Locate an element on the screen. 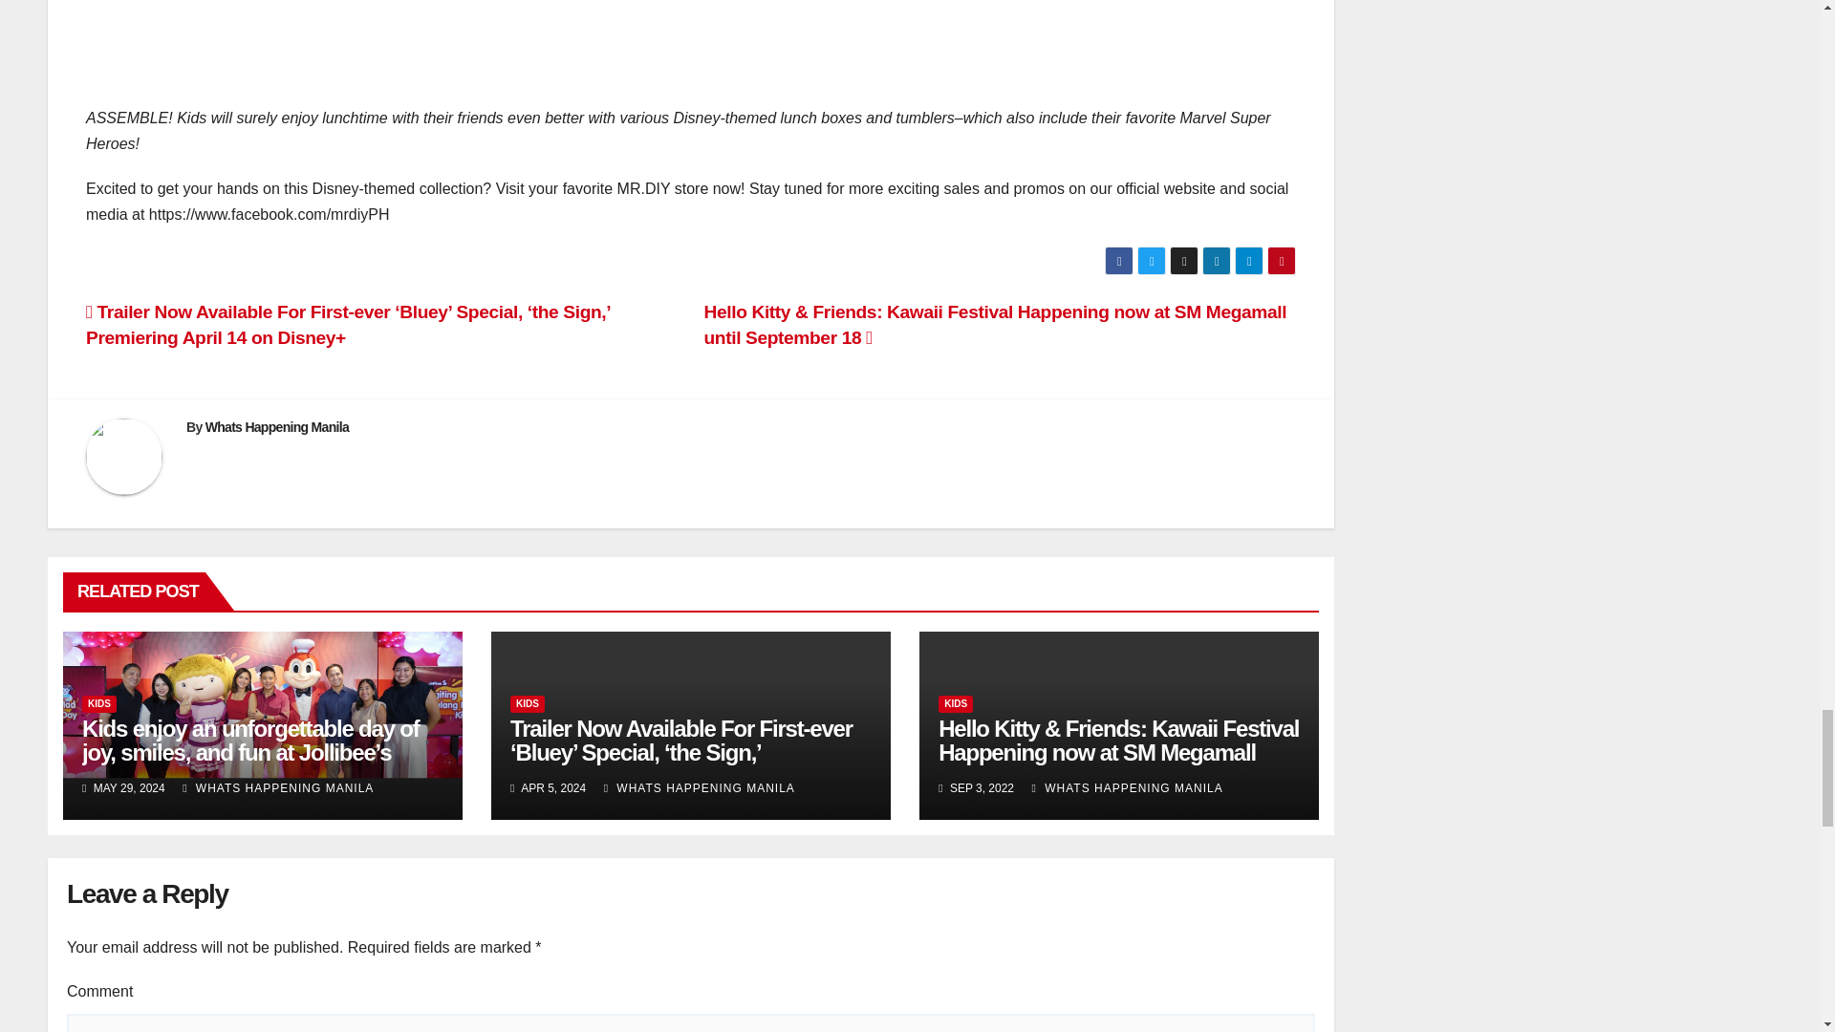  WHATS HAPPENING MANILA is located at coordinates (277, 787).